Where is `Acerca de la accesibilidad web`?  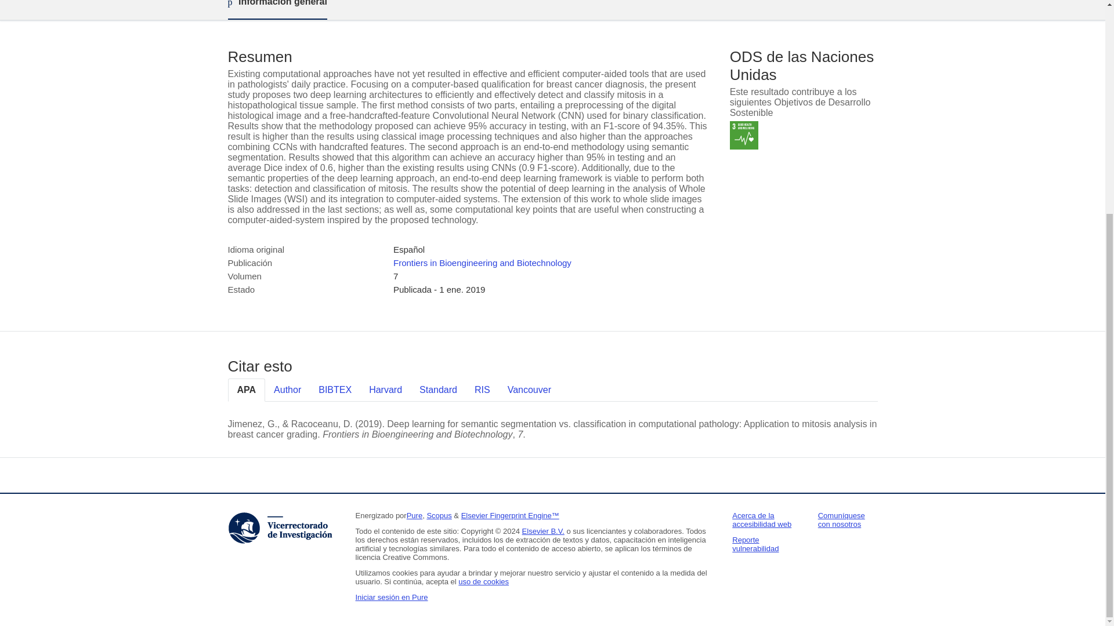
Acerca de la accesibilidad web is located at coordinates (761, 519).